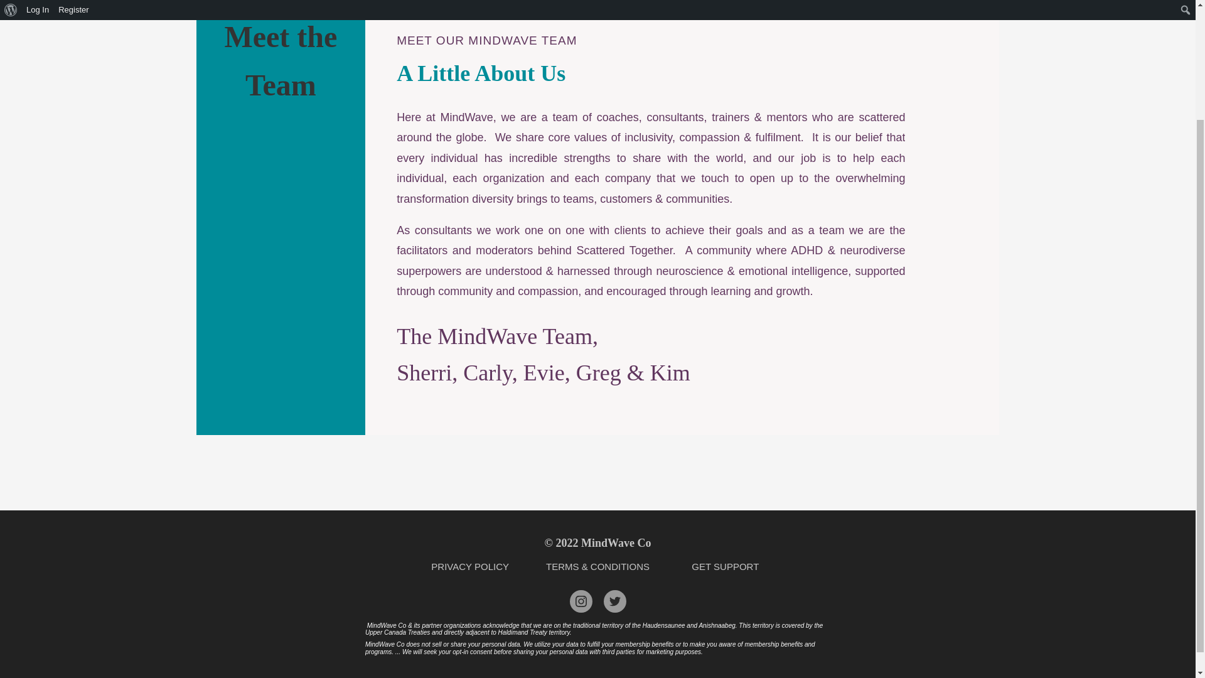  Describe the element at coordinates (726, 566) in the screenshot. I see `GET SUPPORT` at that location.